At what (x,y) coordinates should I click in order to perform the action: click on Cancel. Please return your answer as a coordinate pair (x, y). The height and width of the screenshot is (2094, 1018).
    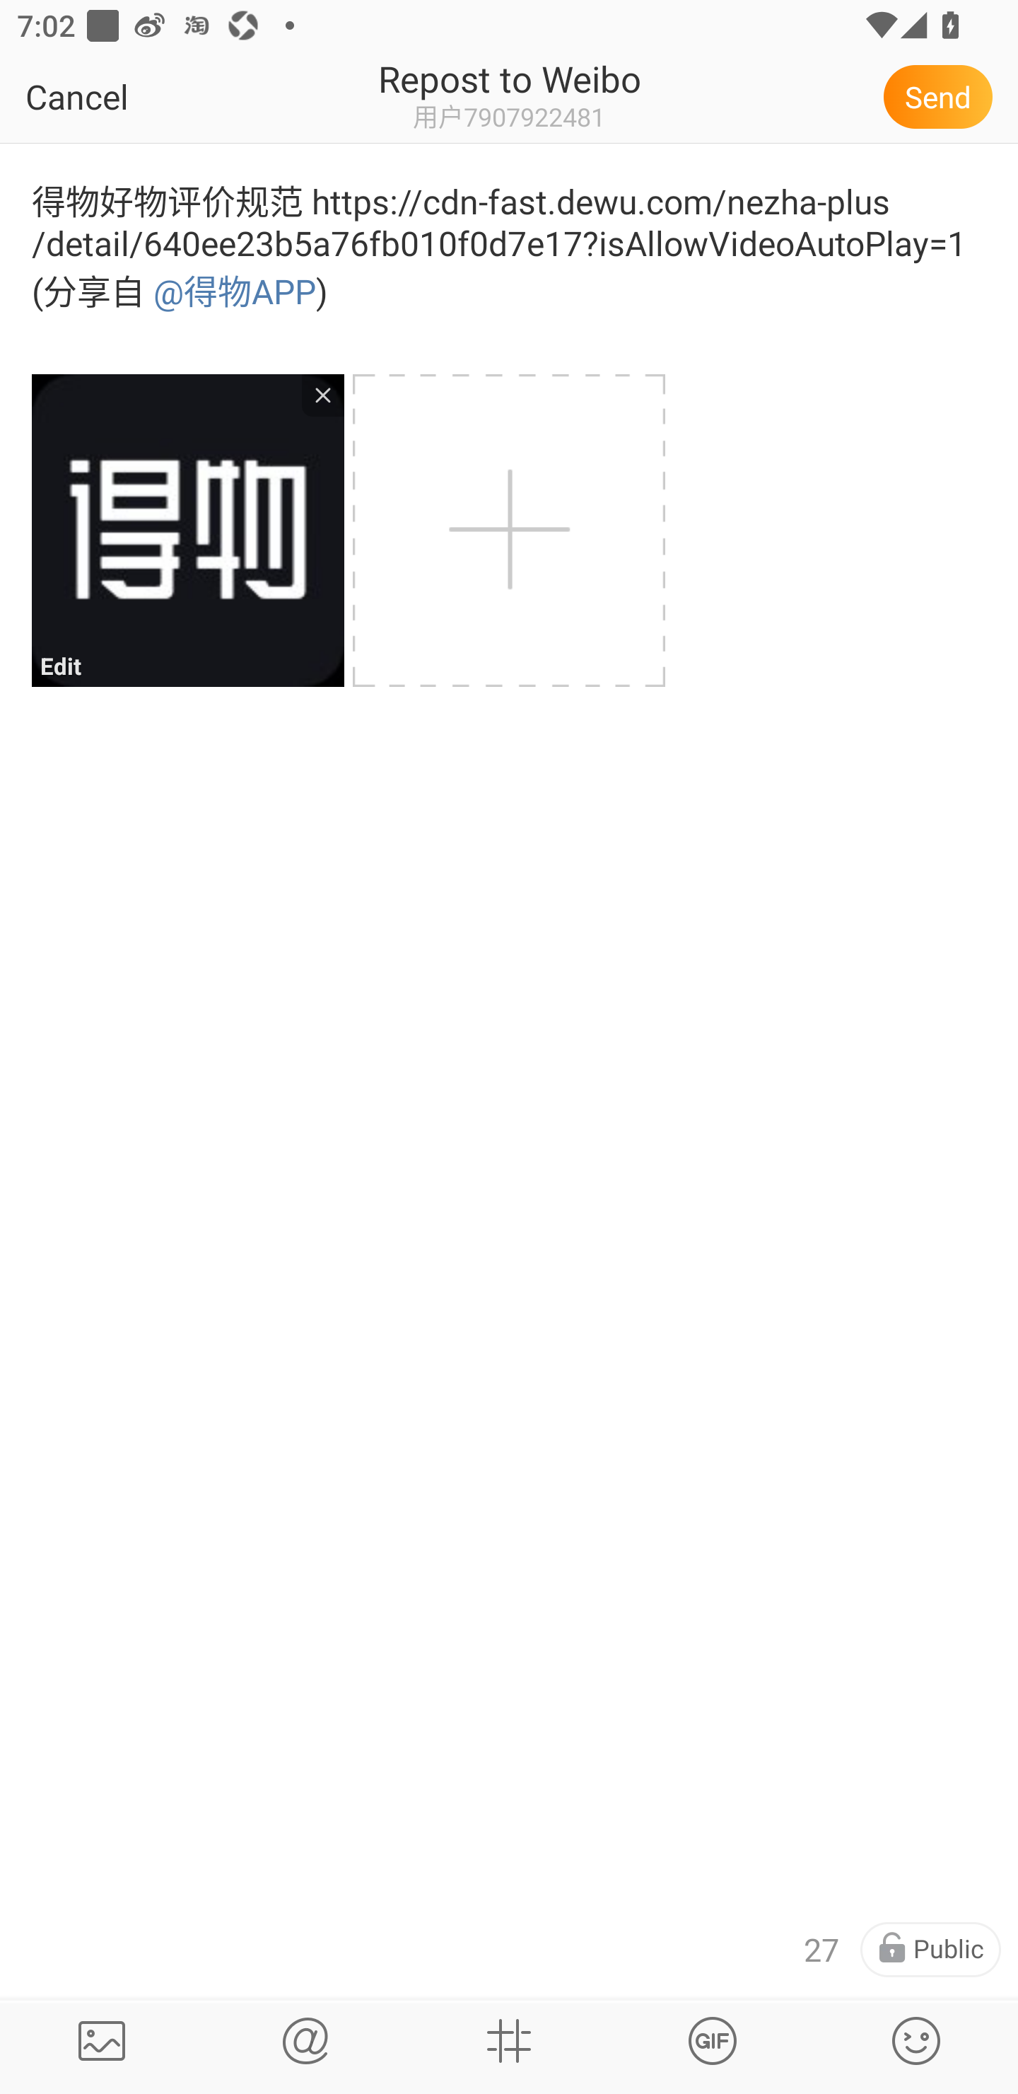
    Looking at the image, I should click on (132, 96).